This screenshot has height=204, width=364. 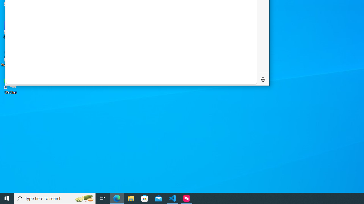 I want to click on Task View, so click(x=102, y=198).